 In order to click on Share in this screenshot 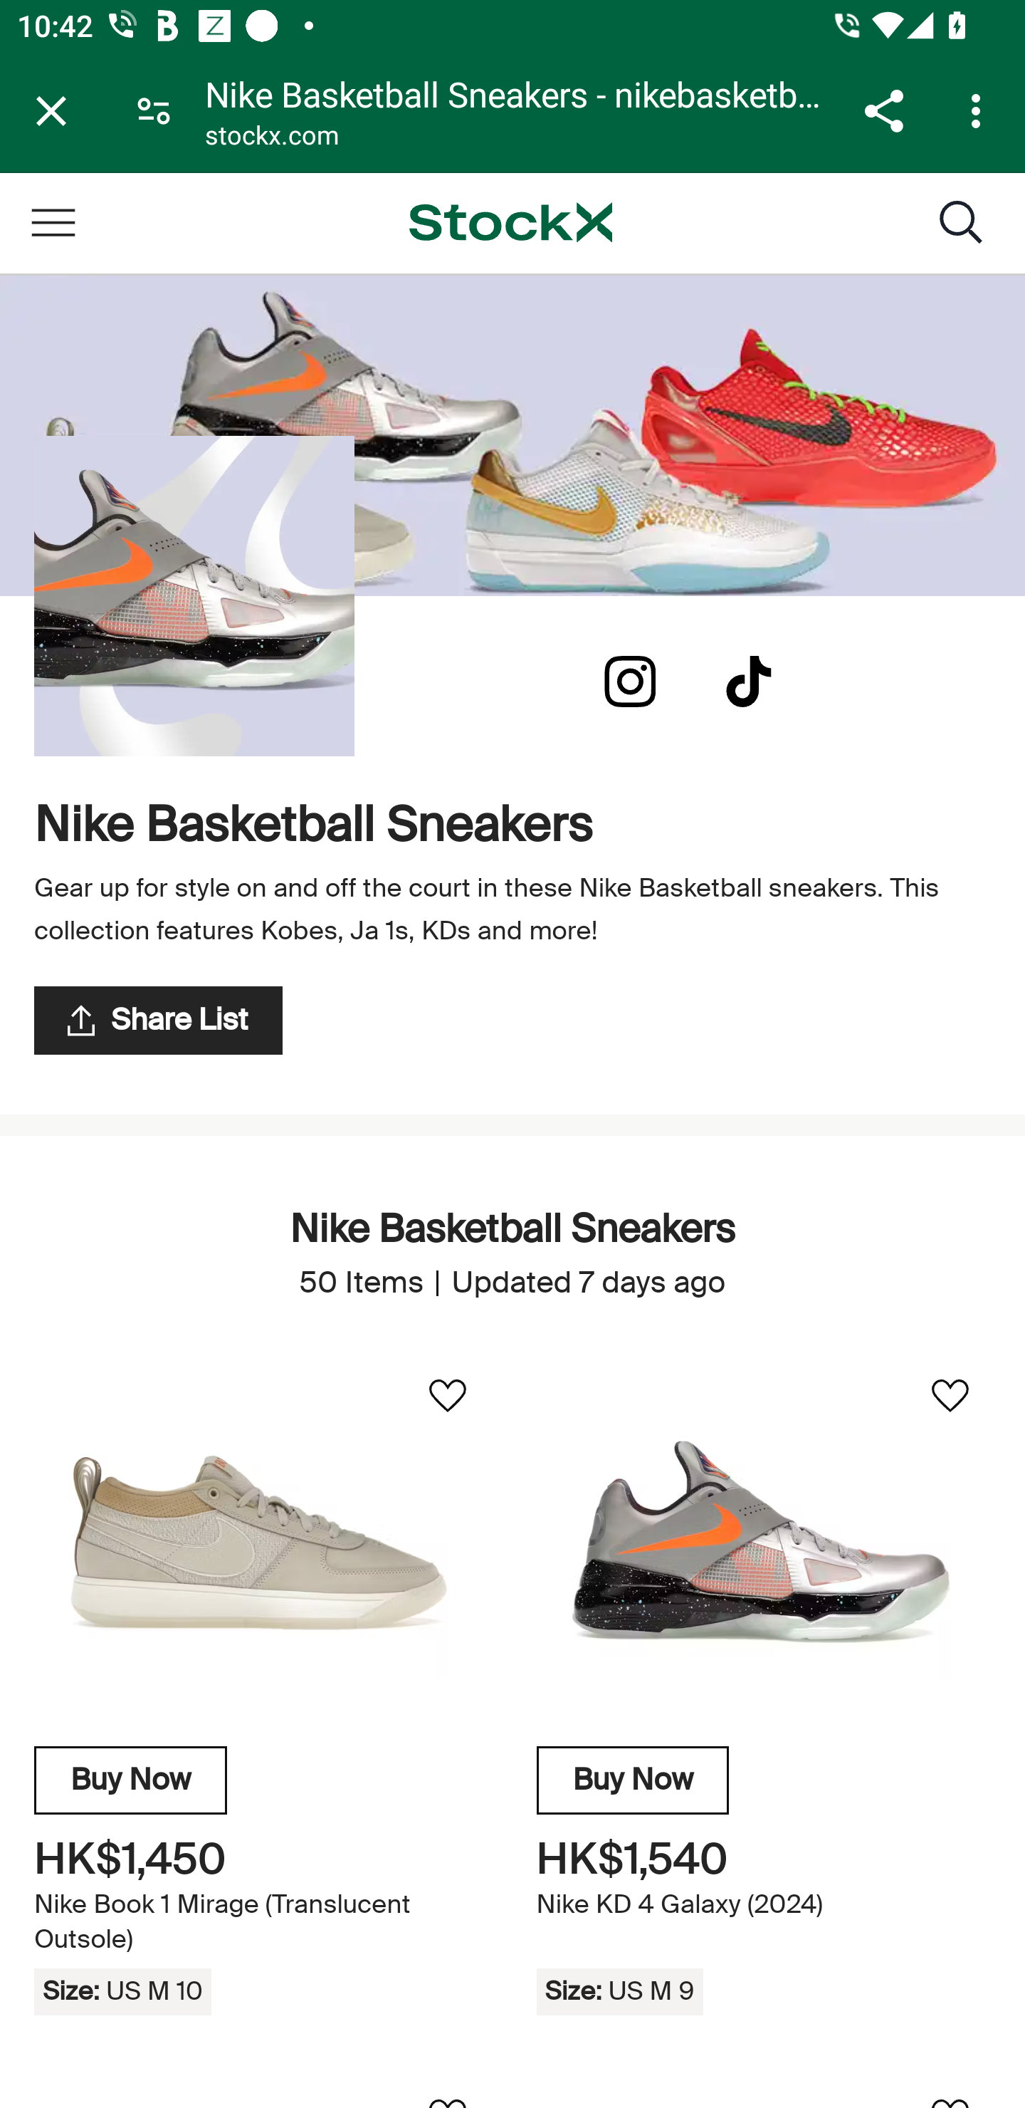, I will do `click(883, 110)`.